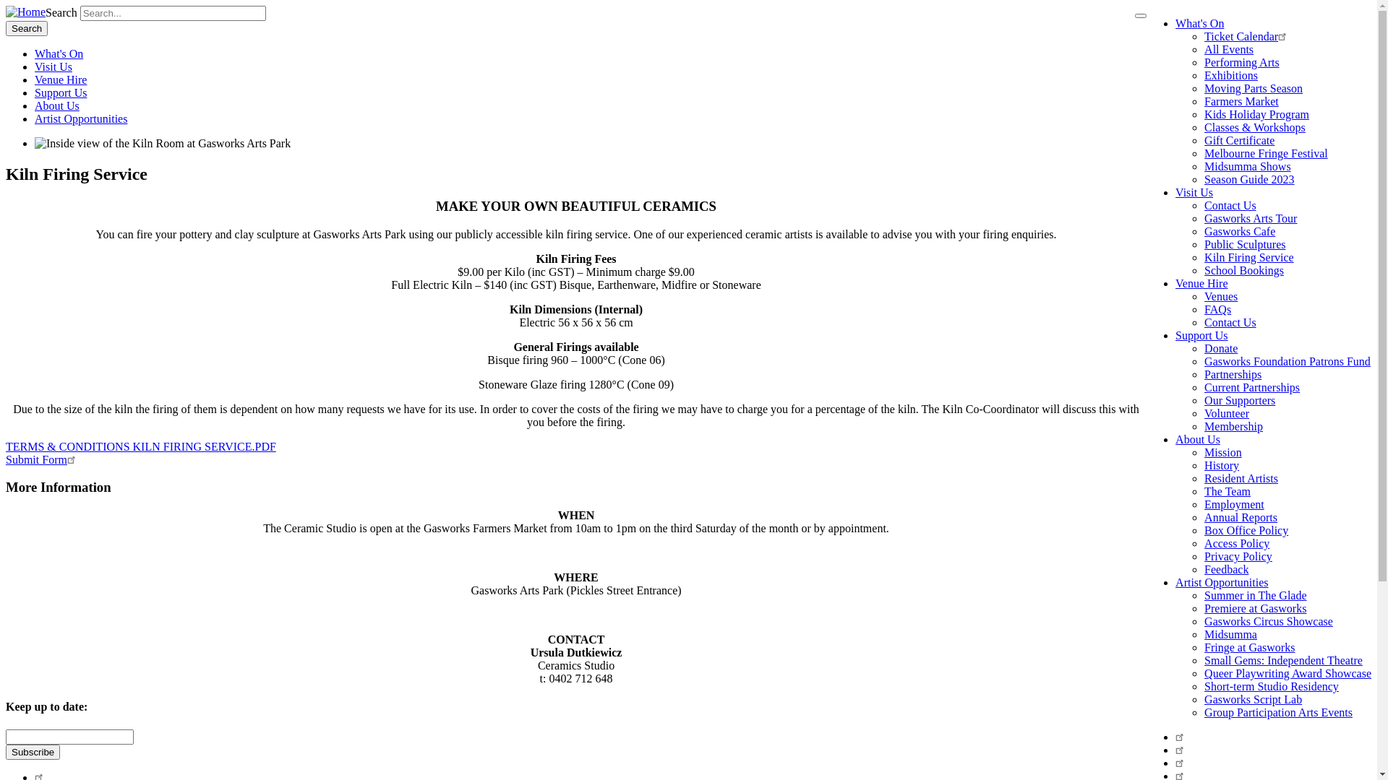  I want to click on Visit Us, so click(1194, 192).